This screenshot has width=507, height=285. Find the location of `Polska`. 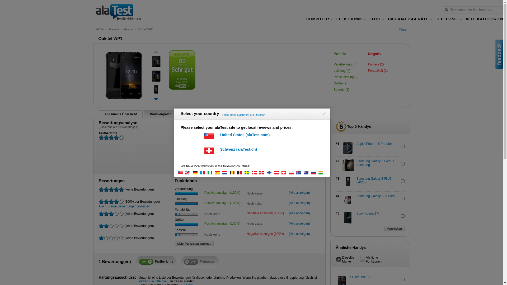

Polska is located at coordinates (293, 173).